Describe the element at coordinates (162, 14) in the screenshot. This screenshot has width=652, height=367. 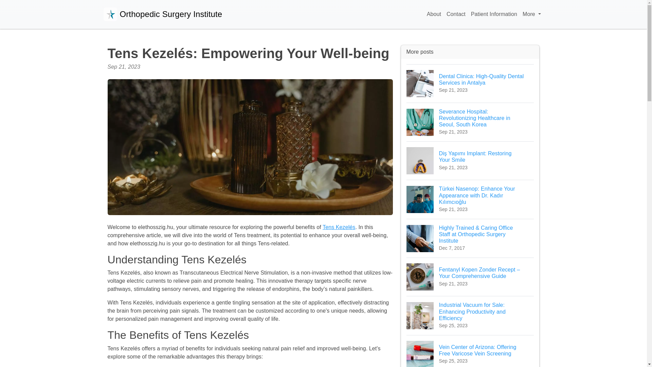
I see `Orthopedic Surgery Institute` at that location.